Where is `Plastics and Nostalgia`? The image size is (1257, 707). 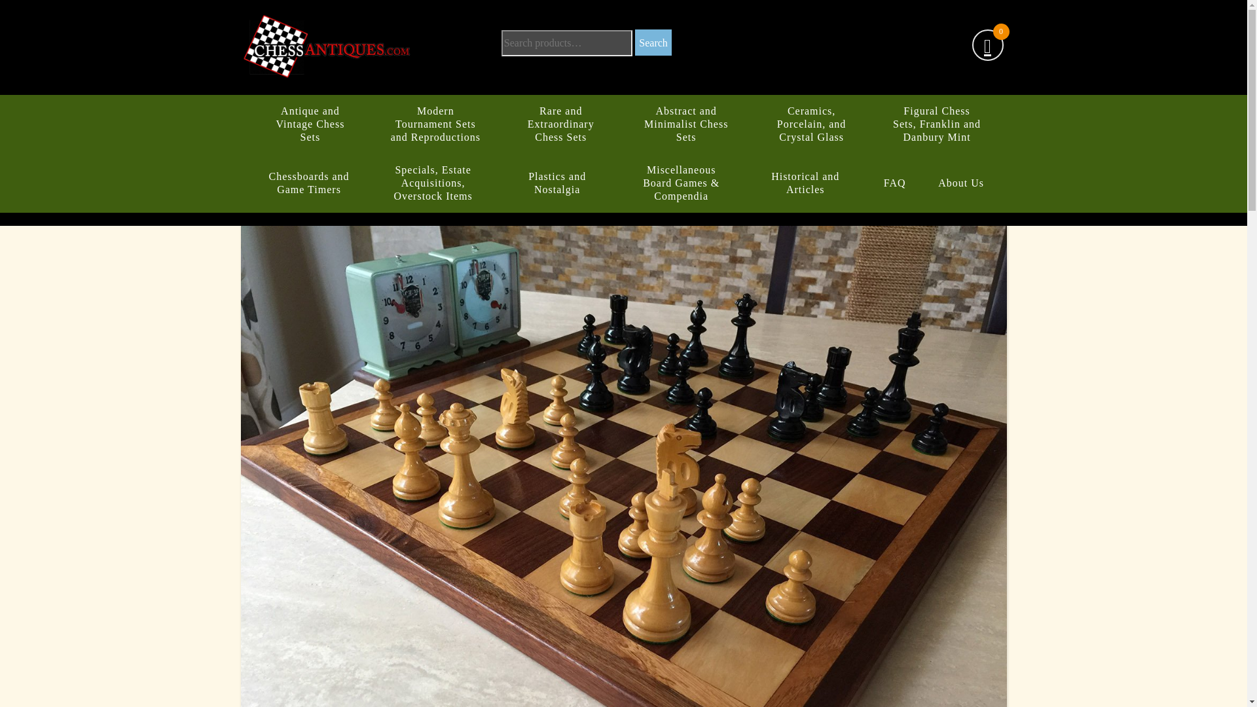 Plastics and Nostalgia is located at coordinates (557, 183).